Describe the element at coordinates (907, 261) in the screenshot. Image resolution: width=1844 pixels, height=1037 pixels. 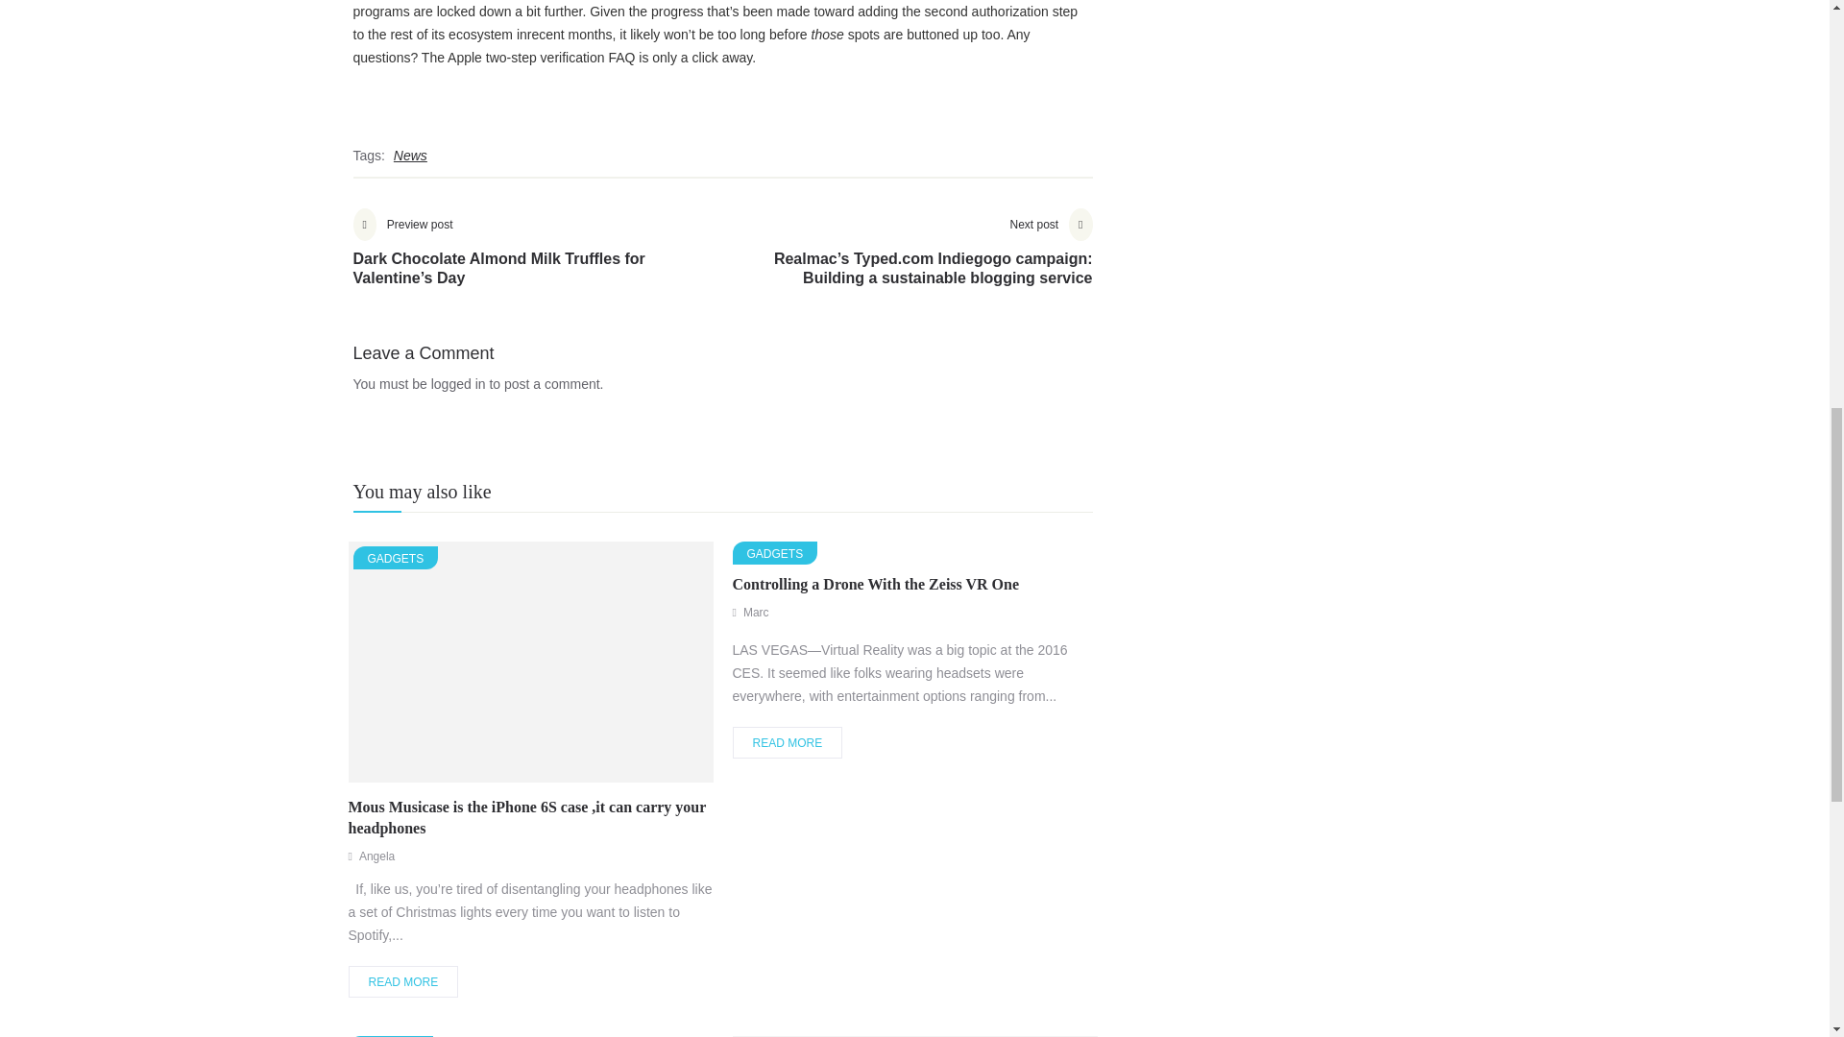
I see `next post` at that location.